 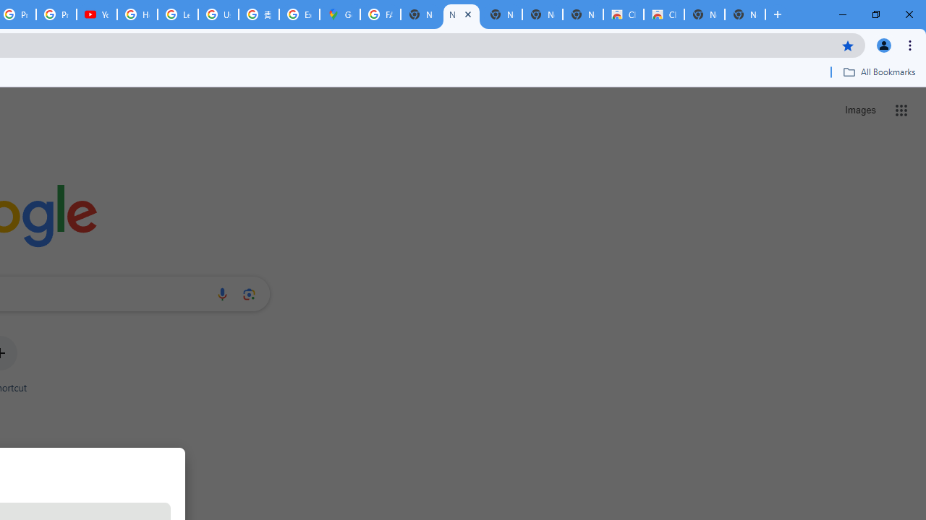 I want to click on How Chrome protects your passwords - Google Chrome Help, so click(x=137, y=14).